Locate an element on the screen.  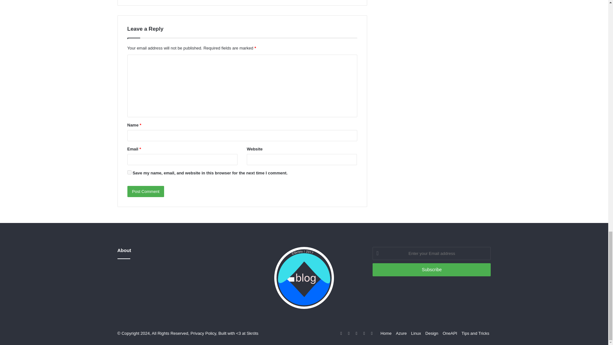
yes is located at coordinates (129, 172).